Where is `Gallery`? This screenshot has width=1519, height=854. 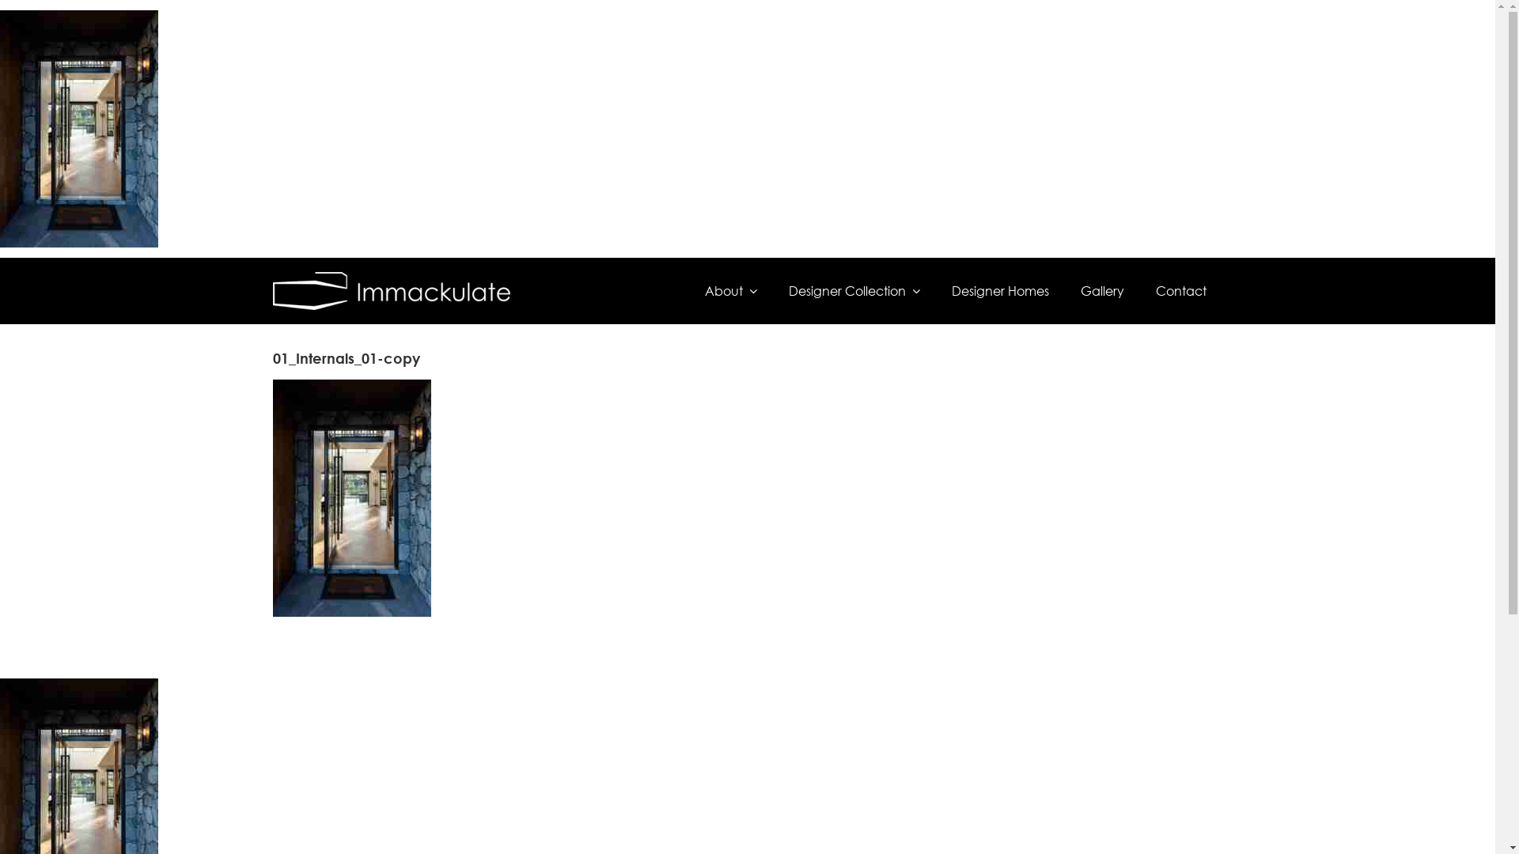 Gallery is located at coordinates (1103, 291).